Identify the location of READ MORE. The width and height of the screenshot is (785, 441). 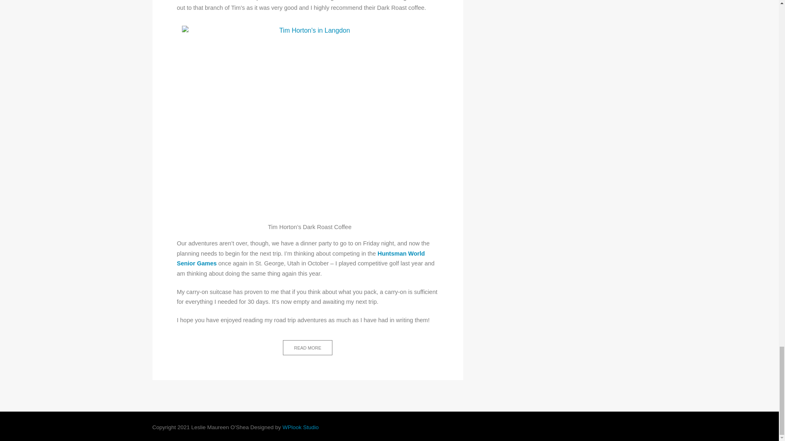
(307, 347).